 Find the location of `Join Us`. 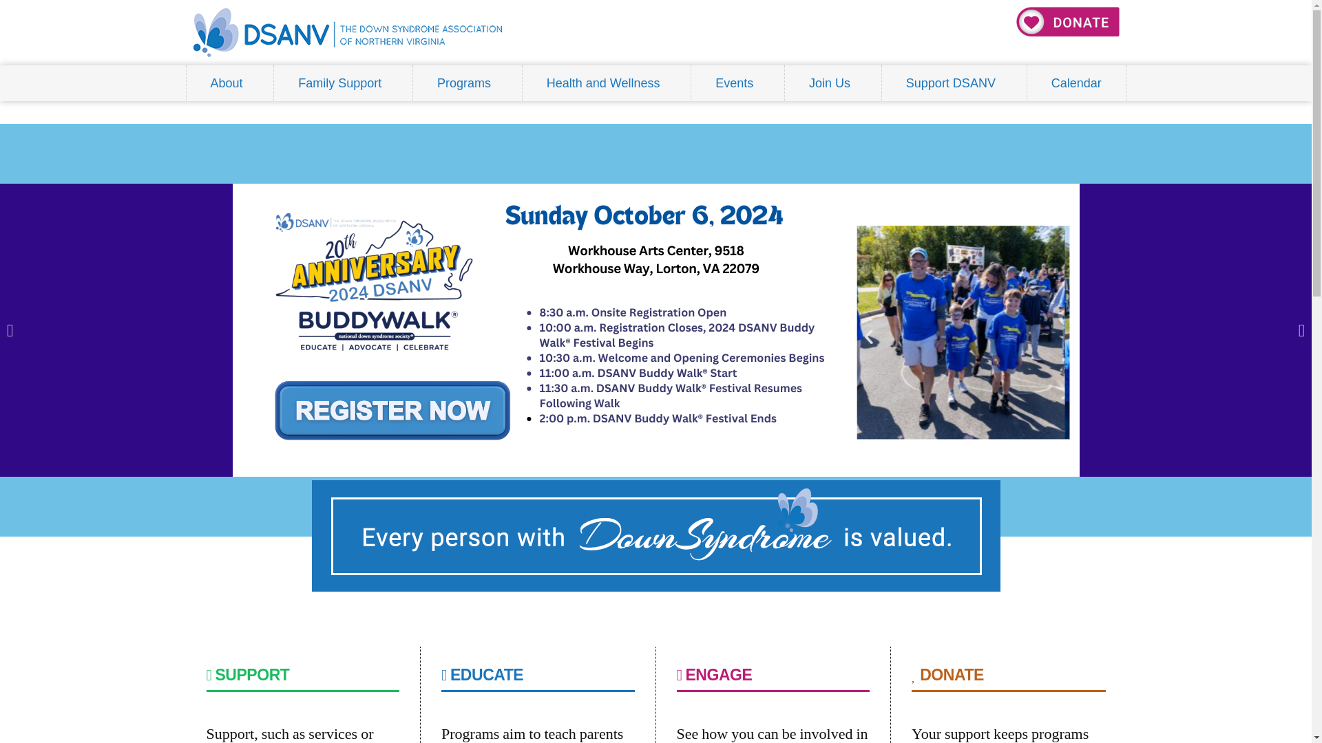

Join Us is located at coordinates (833, 83).